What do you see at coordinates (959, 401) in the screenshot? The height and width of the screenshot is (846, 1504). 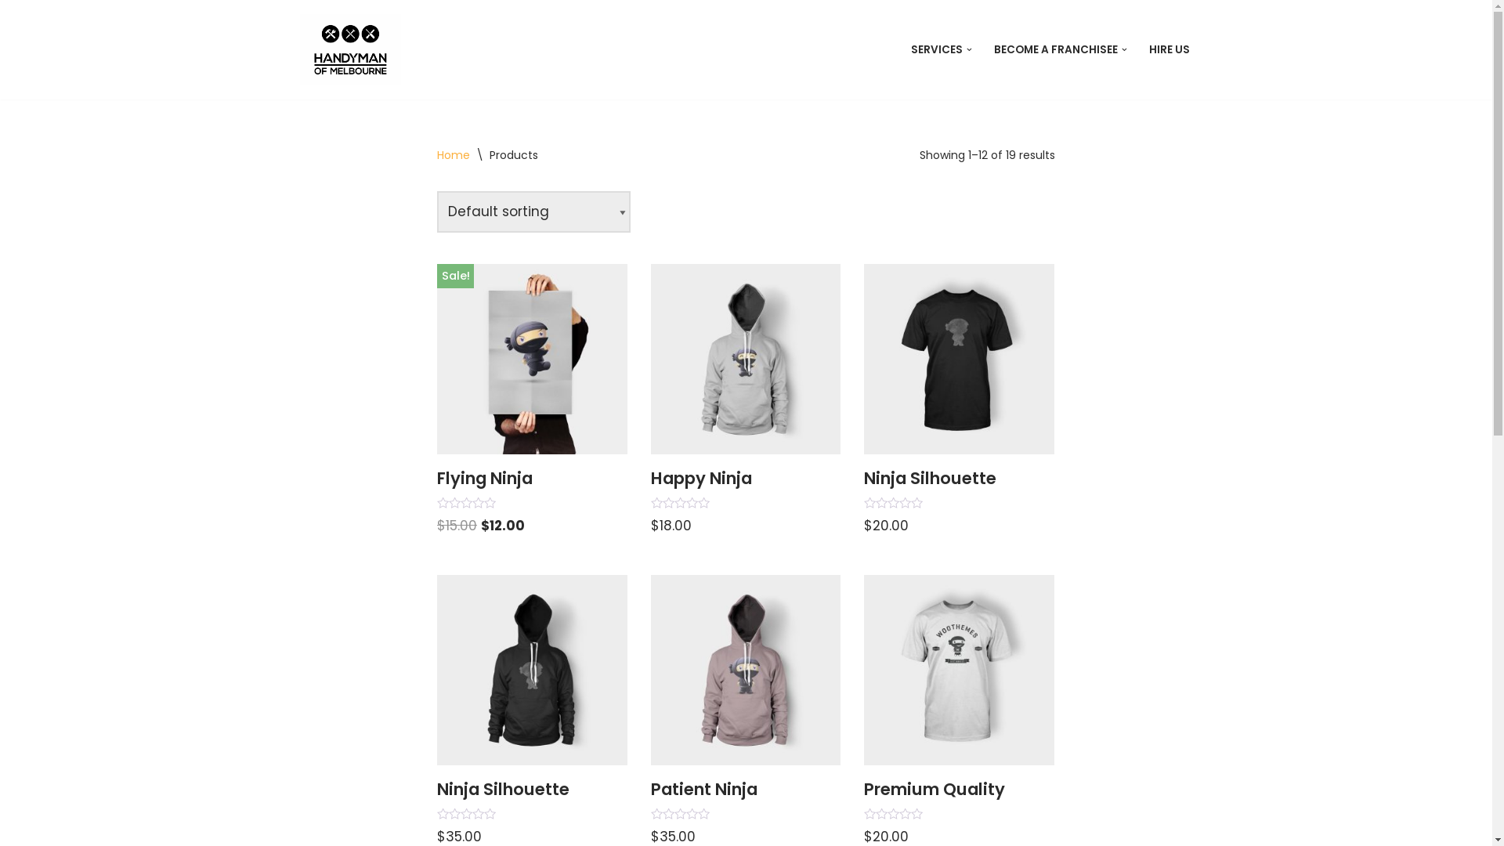 I see `Ninja Silhouette
$20.00` at bounding box center [959, 401].